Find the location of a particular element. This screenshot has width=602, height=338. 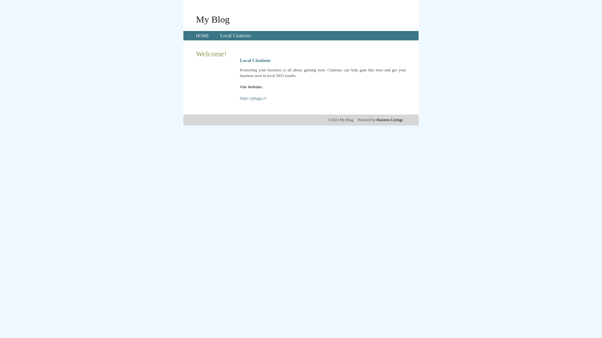

https://jpkggj.cf/ is located at coordinates (253, 98).